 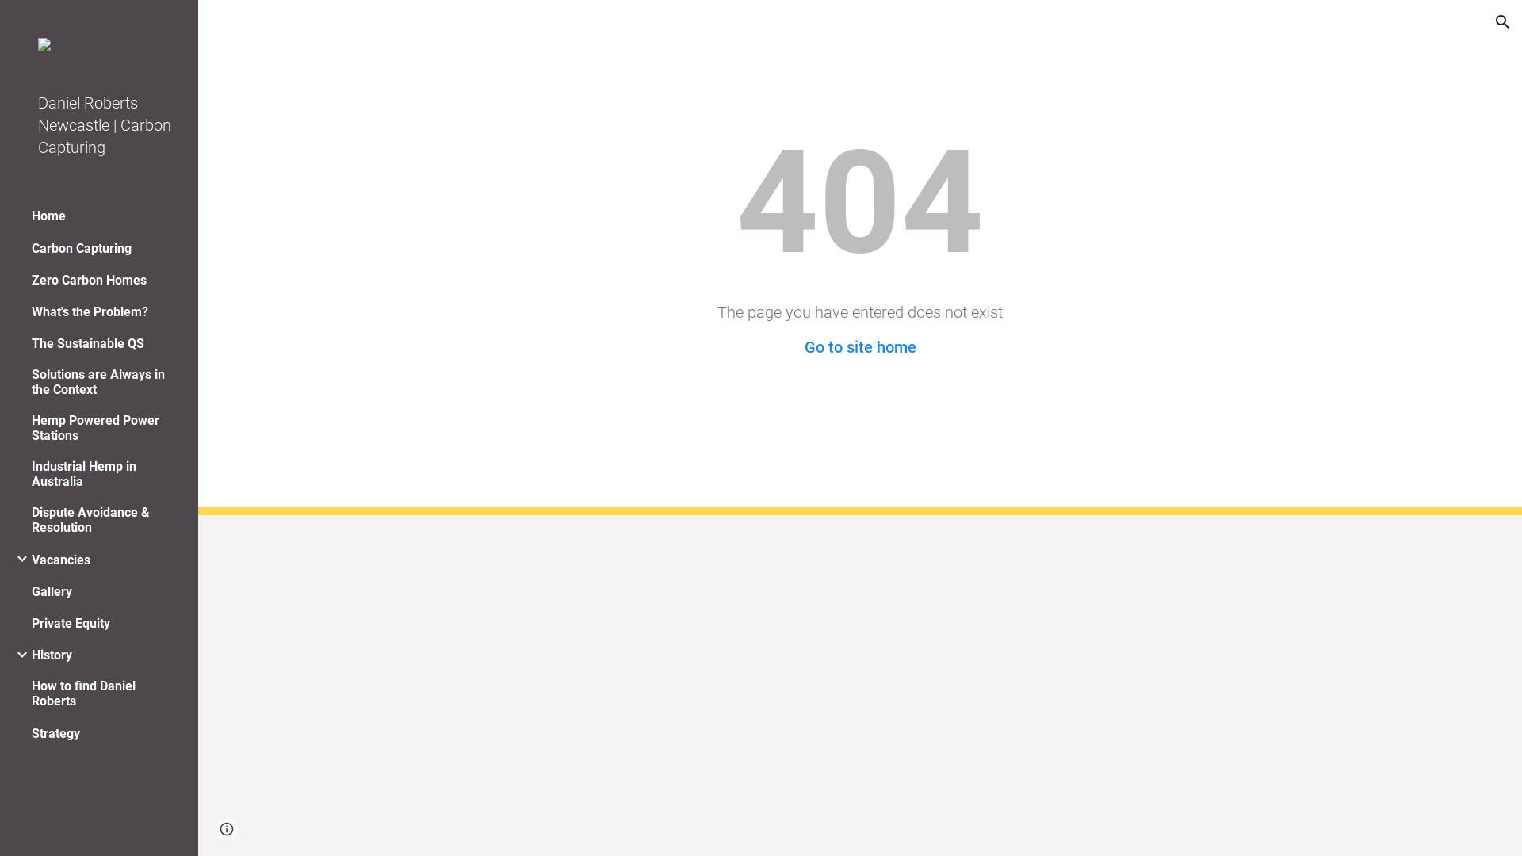 What do you see at coordinates (105, 125) in the screenshot?
I see `Daniel Roberts Newcastle | Carbon Capturing` at bounding box center [105, 125].